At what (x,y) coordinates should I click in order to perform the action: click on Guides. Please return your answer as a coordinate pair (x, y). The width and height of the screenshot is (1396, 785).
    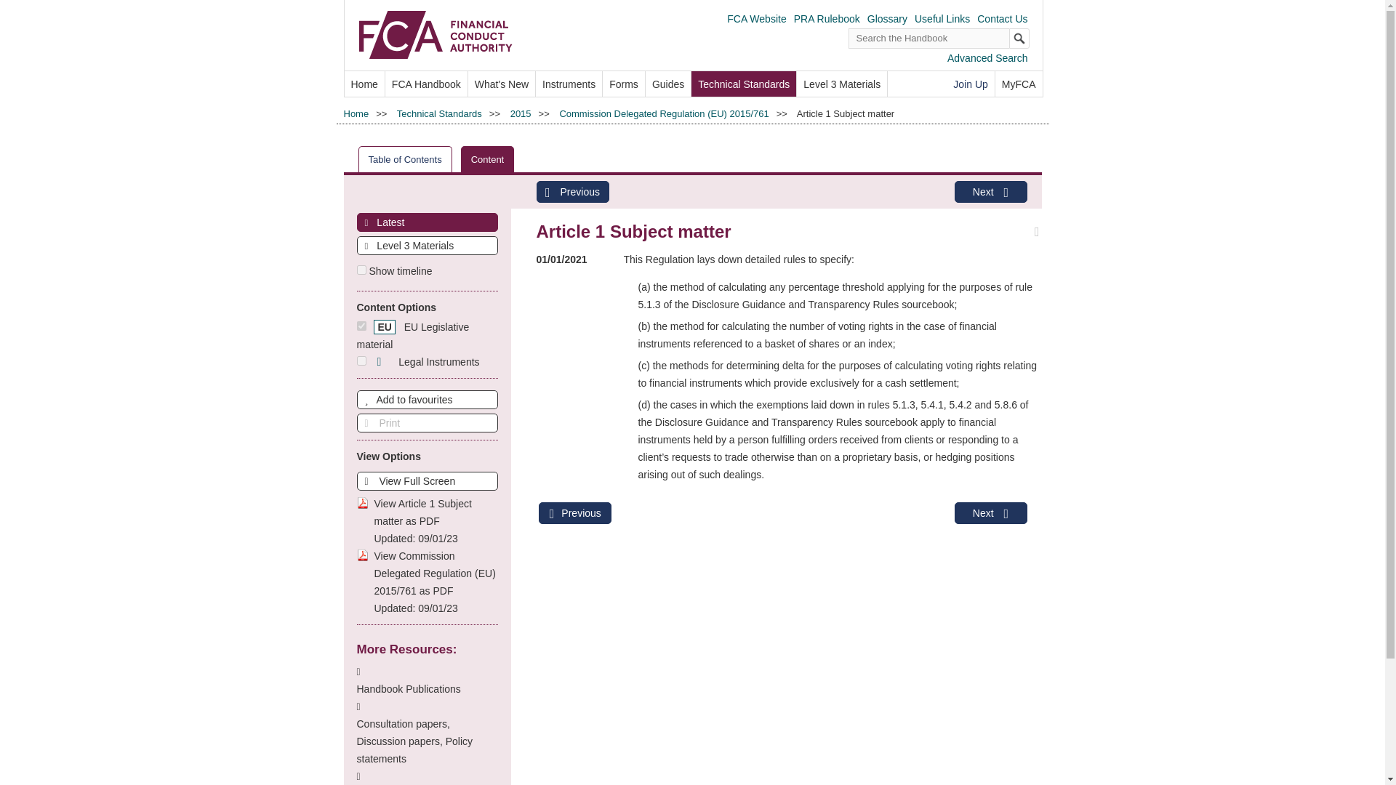
    Looking at the image, I should click on (667, 84).